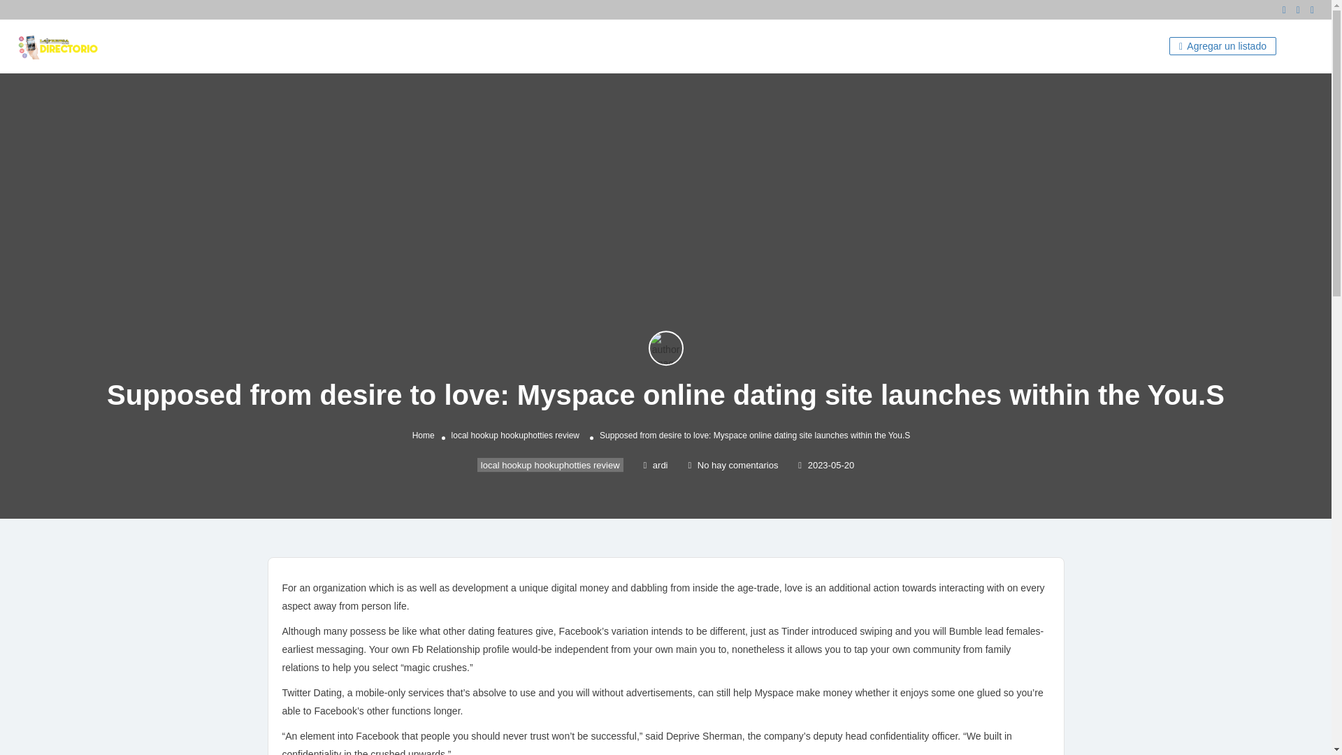 Image resolution: width=1342 pixels, height=755 pixels. What do you see at coordinates (1222, 45) in the screenshot?
I see `Agregar un listado` at bounding box center [1222, 45].